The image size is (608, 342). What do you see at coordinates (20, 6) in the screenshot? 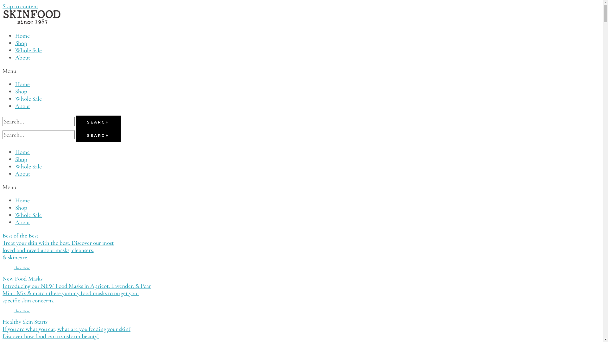
I see `Skip to content` at bounding box center [20, 6].